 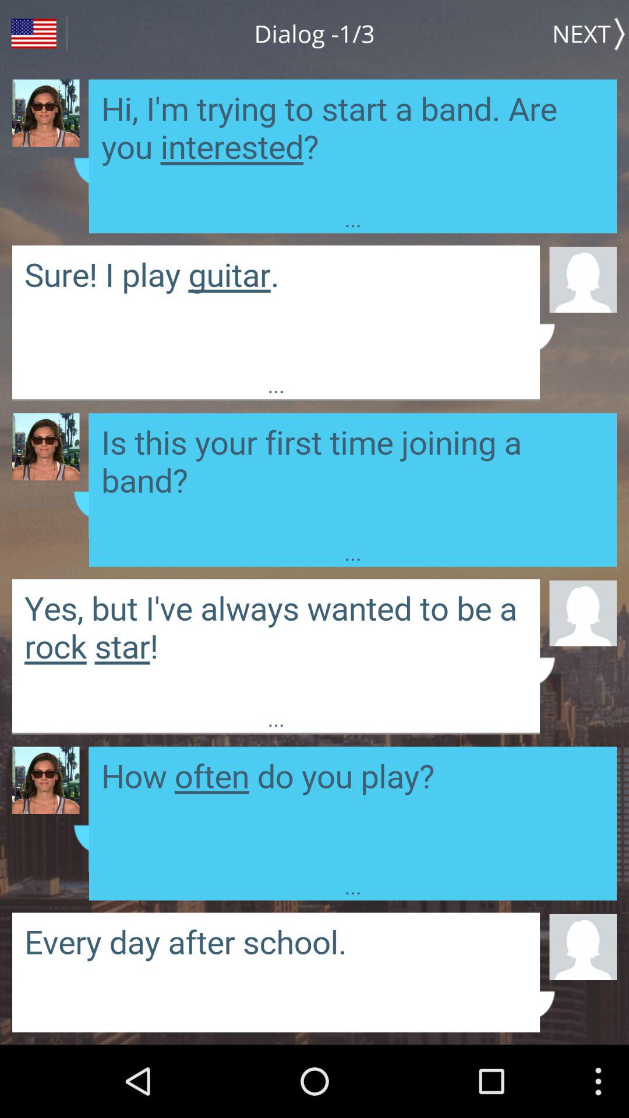 What do you see at coordinates (276, 307) in the screenshot?
I see `the button is used to play guitar` at bounding box center [276, 307].